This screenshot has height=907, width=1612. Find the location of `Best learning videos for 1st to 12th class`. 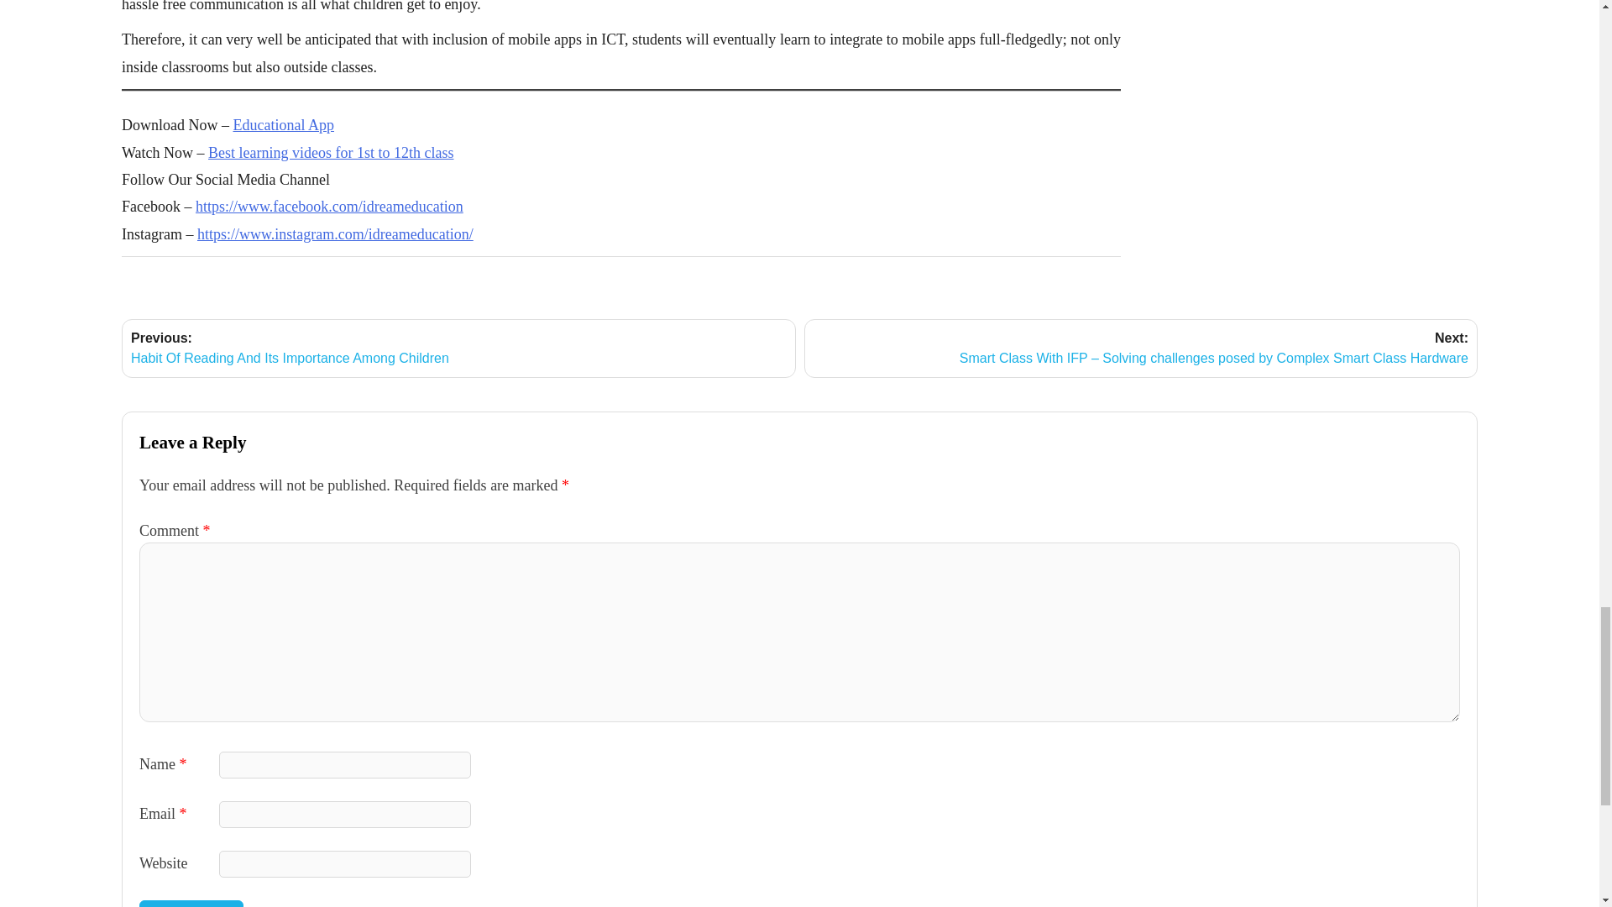

Best learning videos for 1st to 12th class is located at coordinates (330, 153).